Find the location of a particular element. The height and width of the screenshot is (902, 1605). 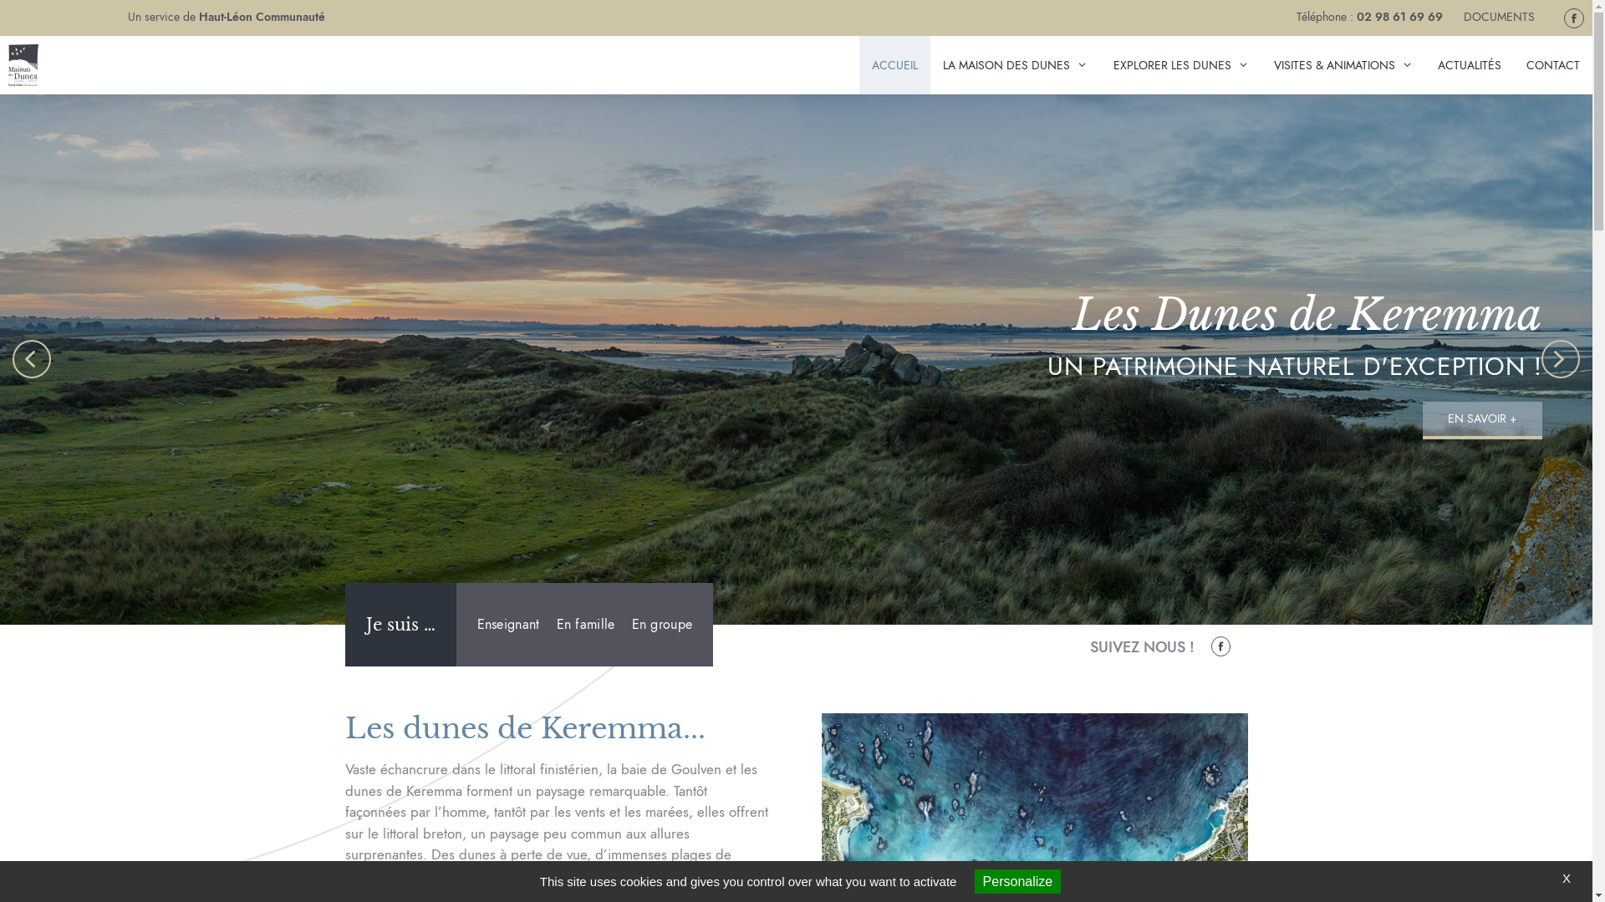

02 98 61 69 69 is located at coordinates (1399, 17).